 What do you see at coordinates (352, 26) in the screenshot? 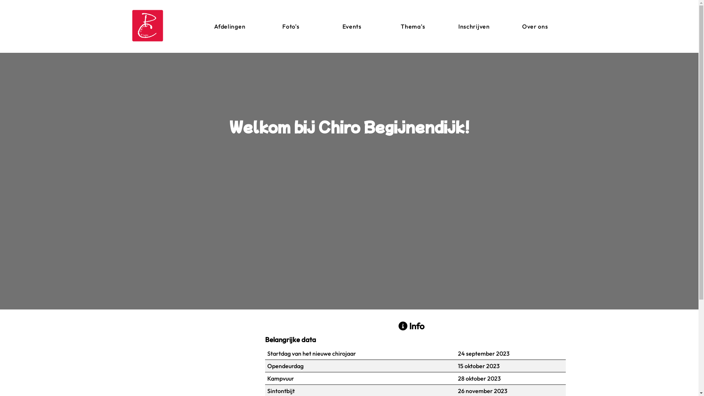
I see `Events` at bounding box center [352, 26].